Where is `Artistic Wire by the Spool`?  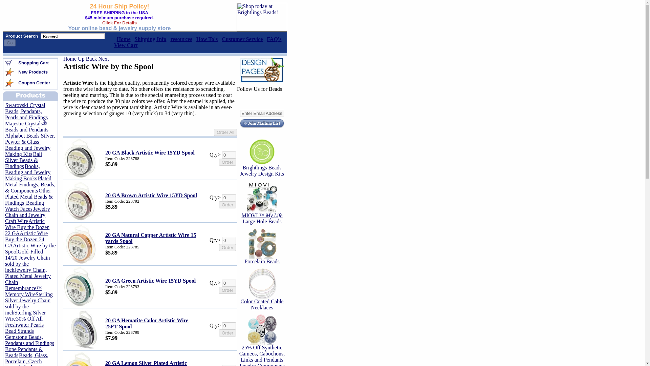
Artistic Wire by the Spool is located at coordinates (30, 248).